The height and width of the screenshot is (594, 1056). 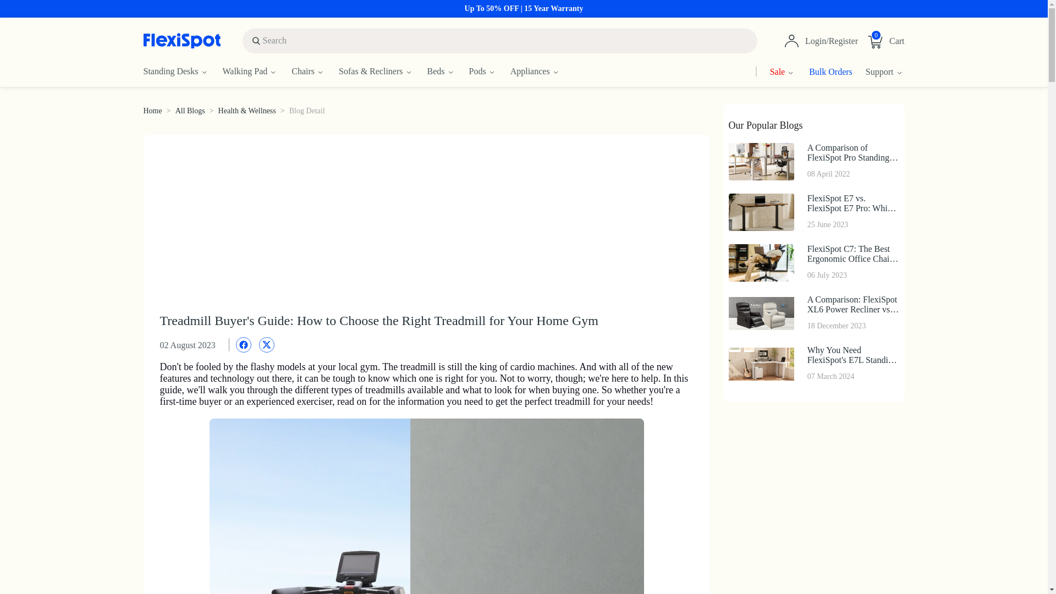 I want to click on Chairs, so click(x=315, y=71).